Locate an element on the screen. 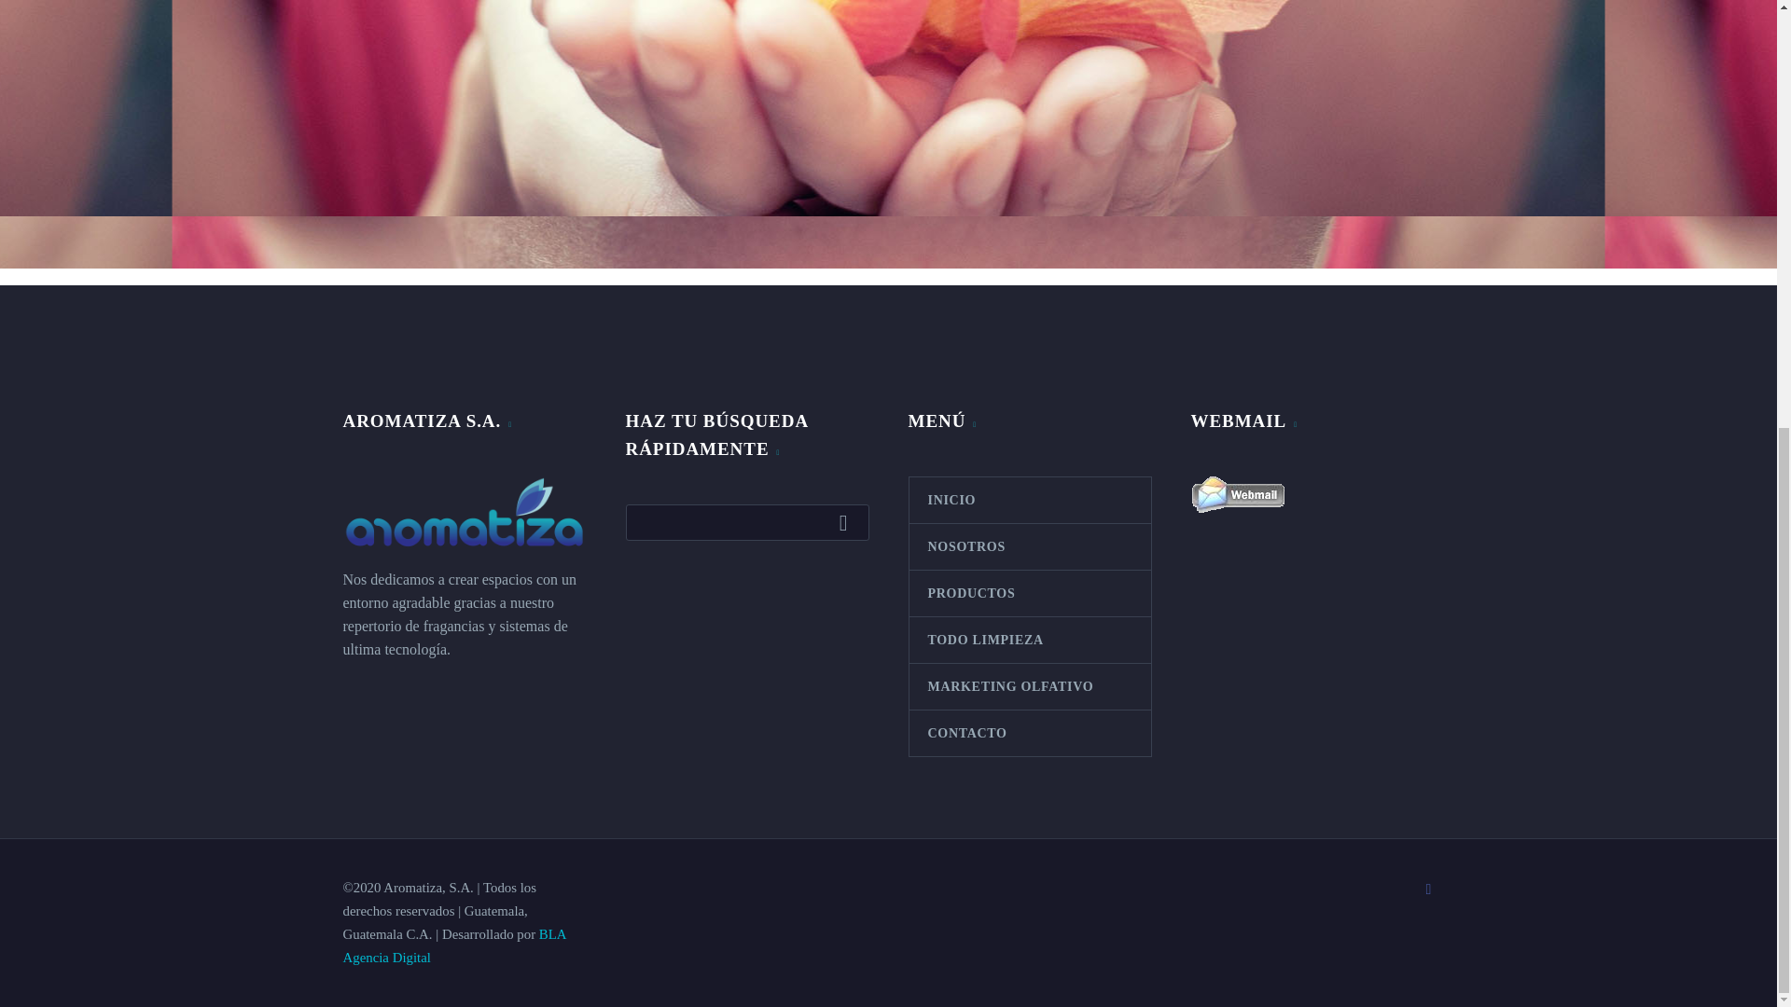  BUSCAR is located at coordinates (848, 522).